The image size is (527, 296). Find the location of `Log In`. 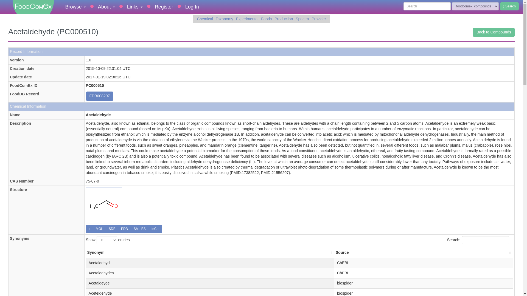

Log In is located at coordinates (192, 7).